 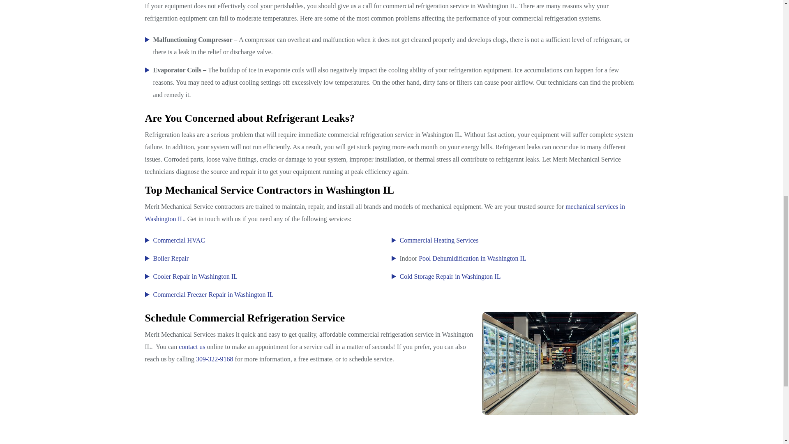 I want to click on mechanical services in Washington IL, so click(x=385, y=213).